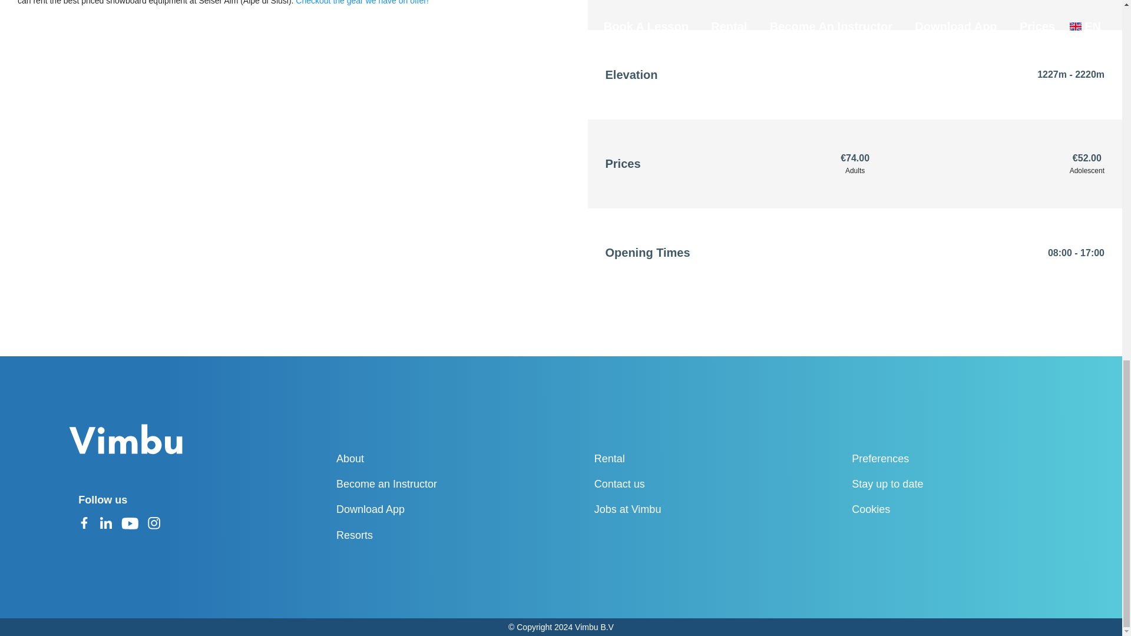  Describe the element at coordinates (651, 483) in the screenshot. I see `Contact us` at that location.